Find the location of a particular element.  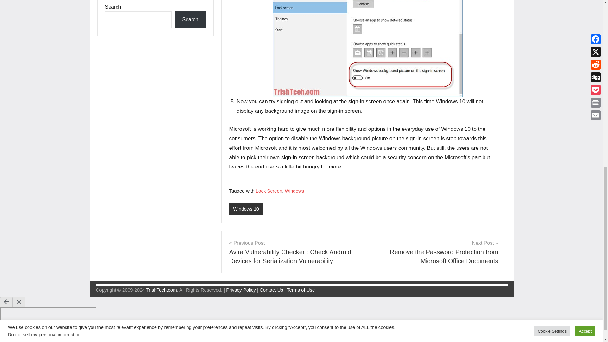

Windows 10 is located at coordinates (246, 209).